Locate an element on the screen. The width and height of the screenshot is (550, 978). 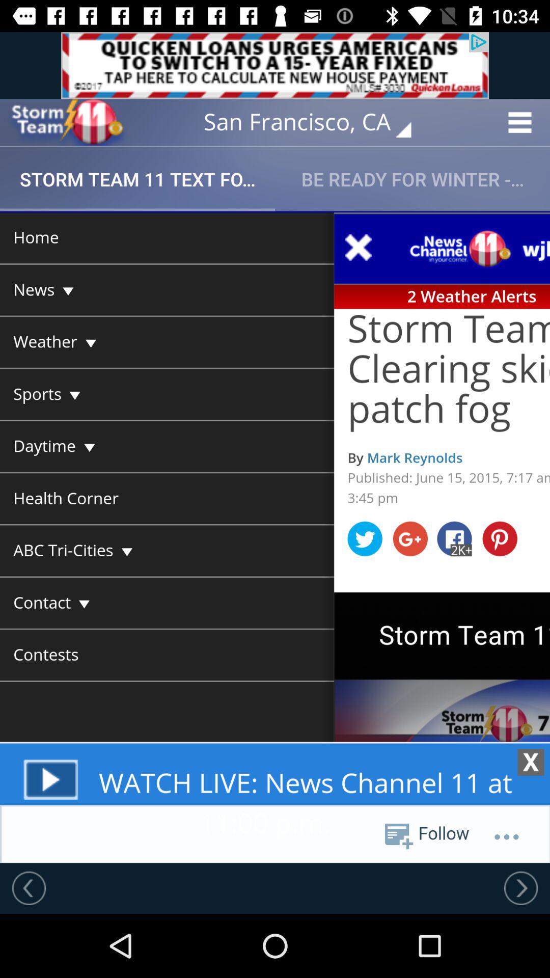
select page preferences is located at coordinates (275, 537).